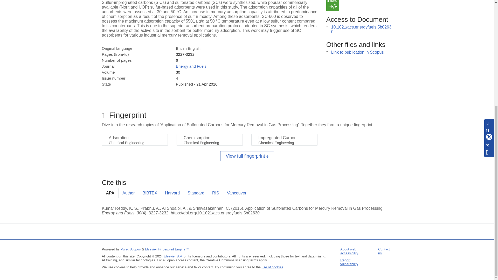 This screenshot has height=280, width=498. I want to click on About web accessibility, so click(349, 251).